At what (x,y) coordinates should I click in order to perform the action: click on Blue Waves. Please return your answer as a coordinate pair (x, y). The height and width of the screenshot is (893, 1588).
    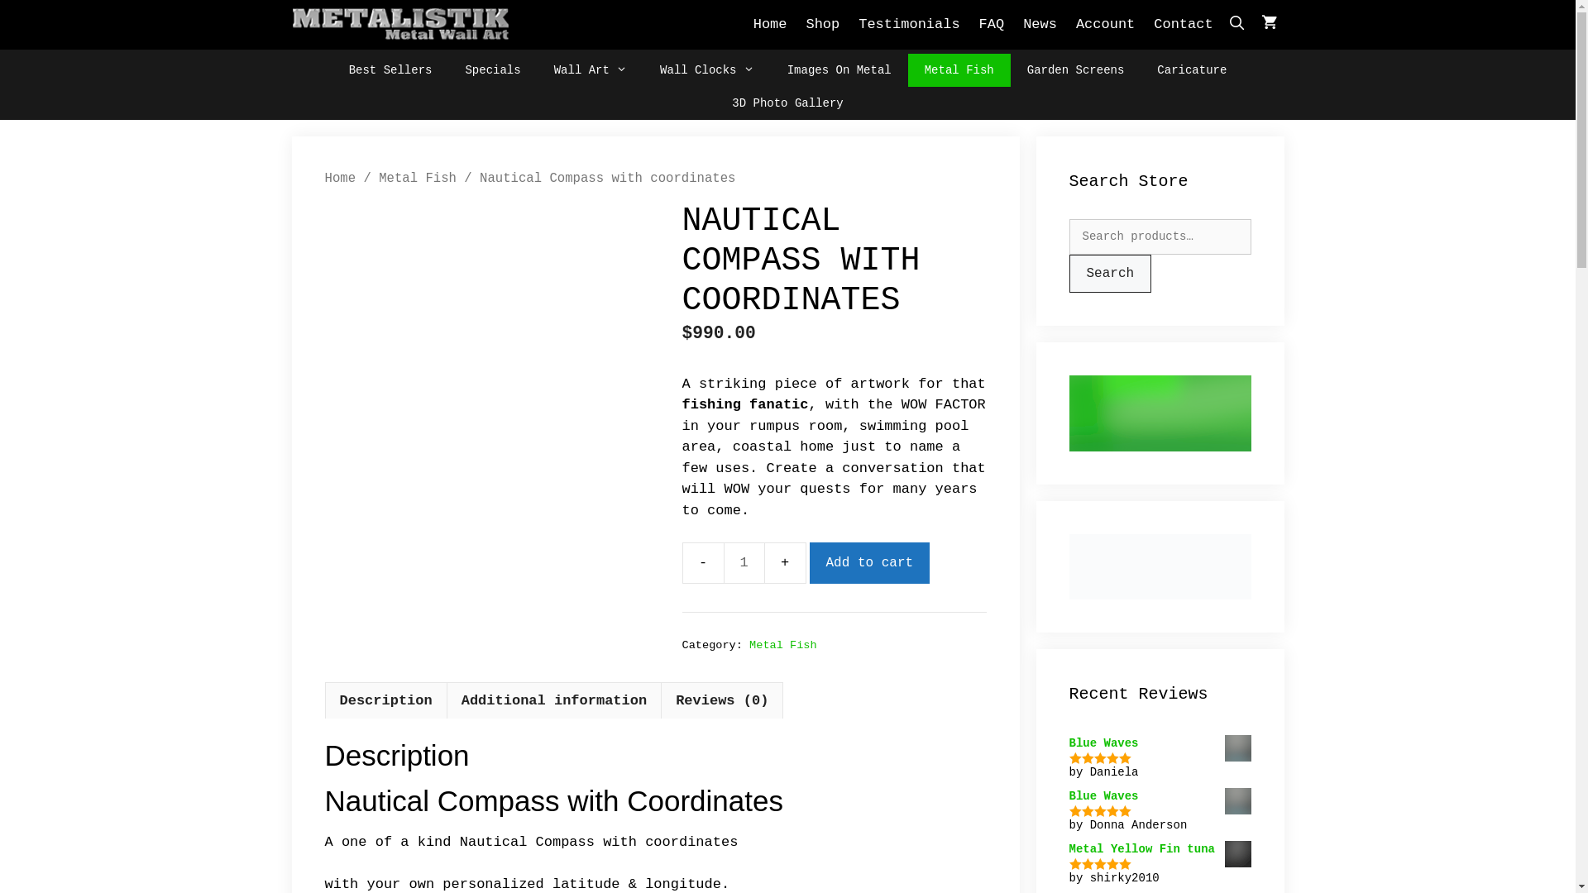
    Looking at the image, I should click on (1237, 748).